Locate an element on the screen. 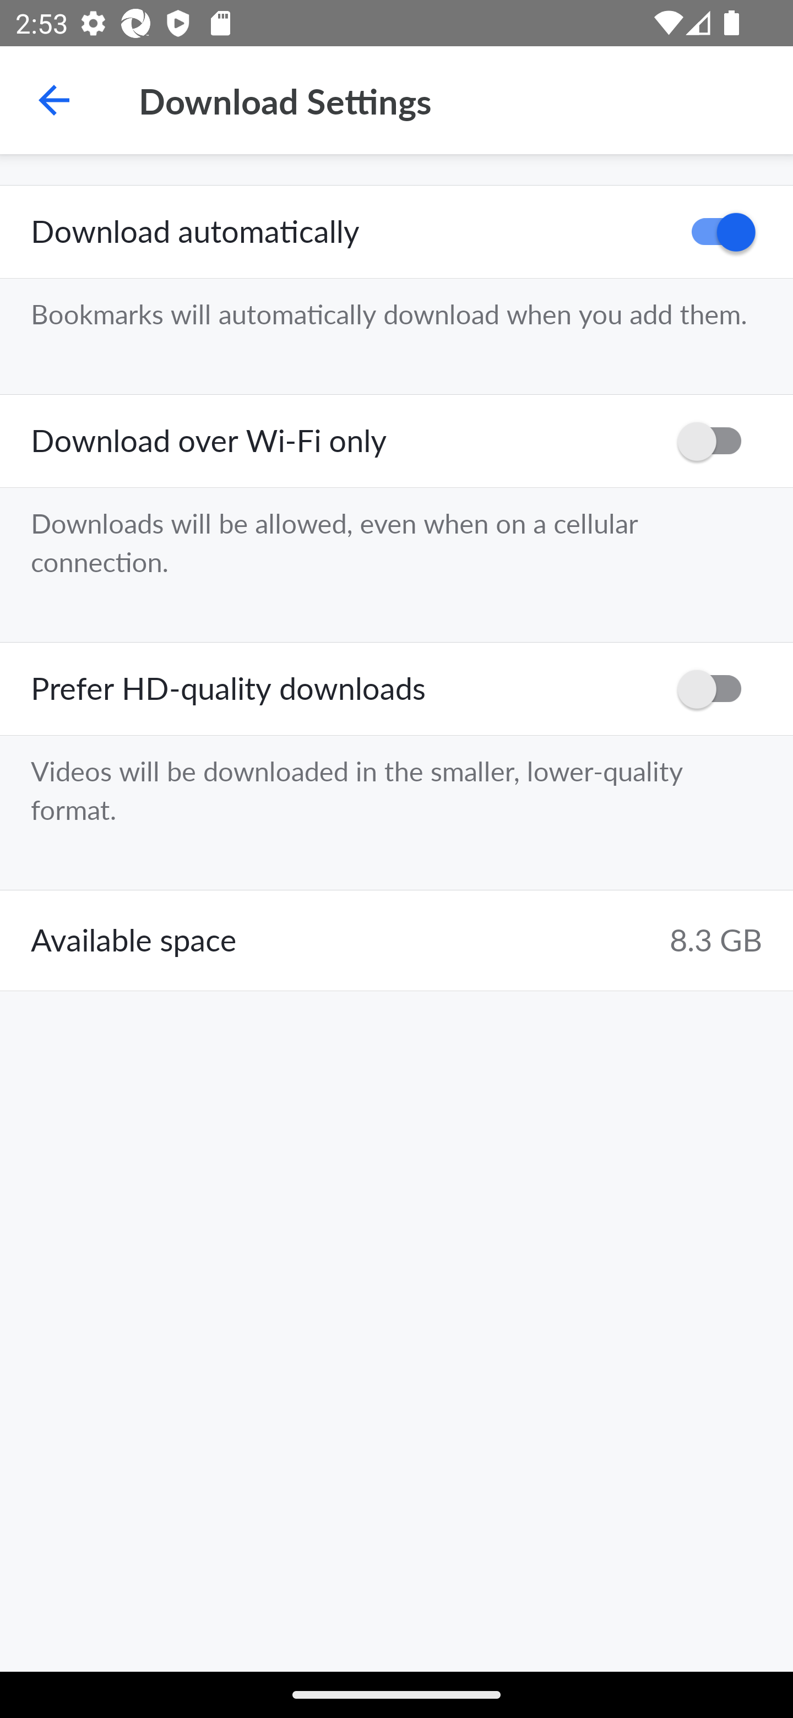 This screenshot has height=1718, width=793. OFF is located at coordinates (716, 688).